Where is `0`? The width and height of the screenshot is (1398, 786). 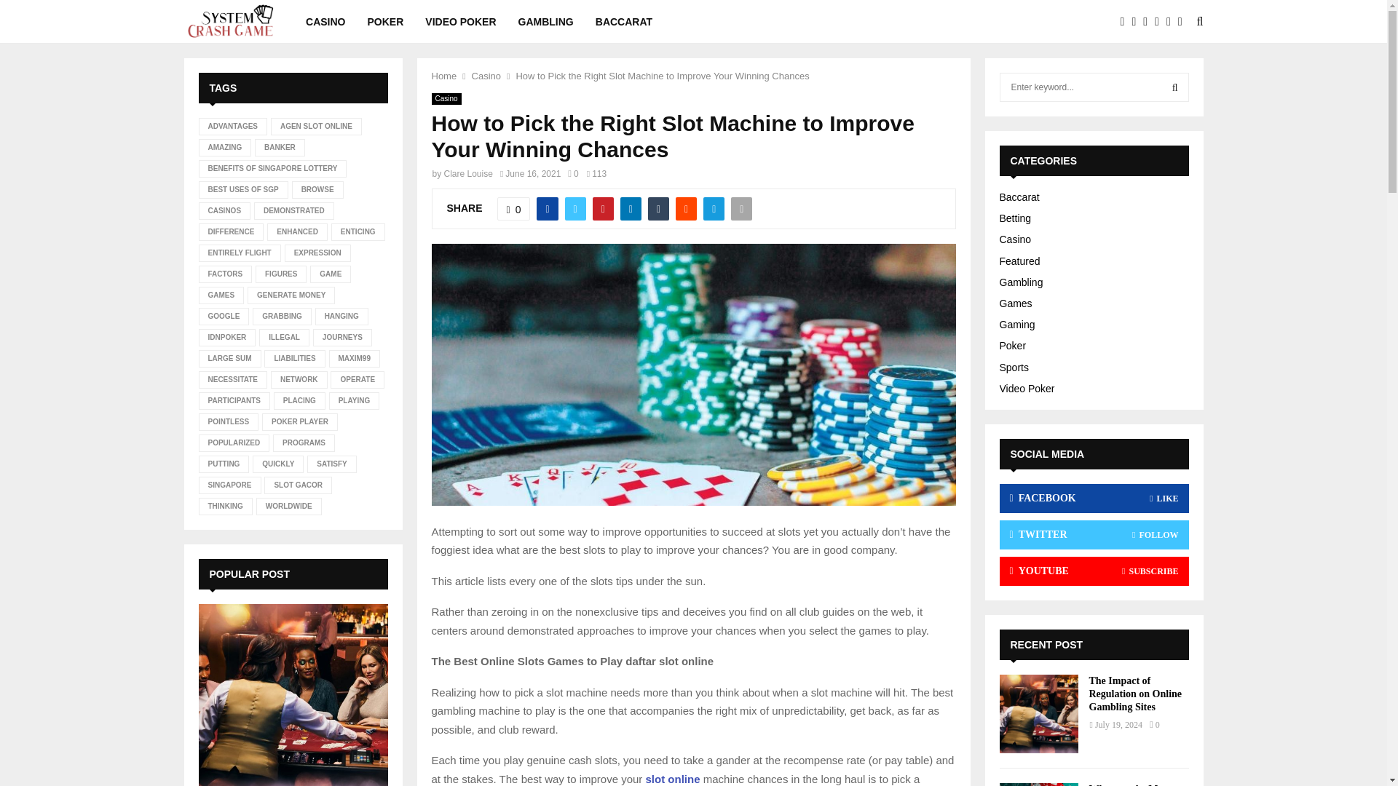
0 is located at coordinates (572, 174).